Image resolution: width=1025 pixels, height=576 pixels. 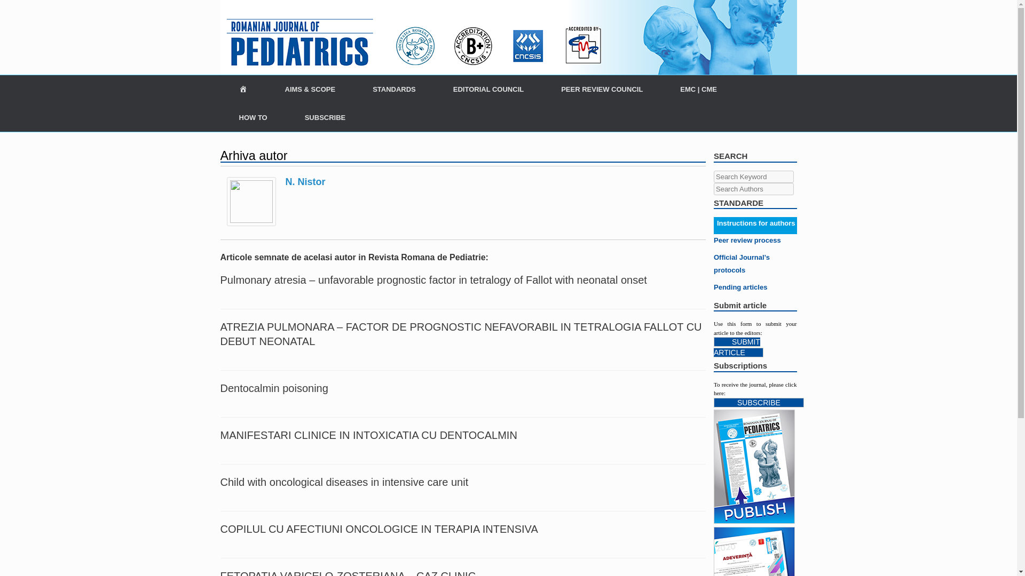 I want to click on HOME, so click(x=242, y=90).